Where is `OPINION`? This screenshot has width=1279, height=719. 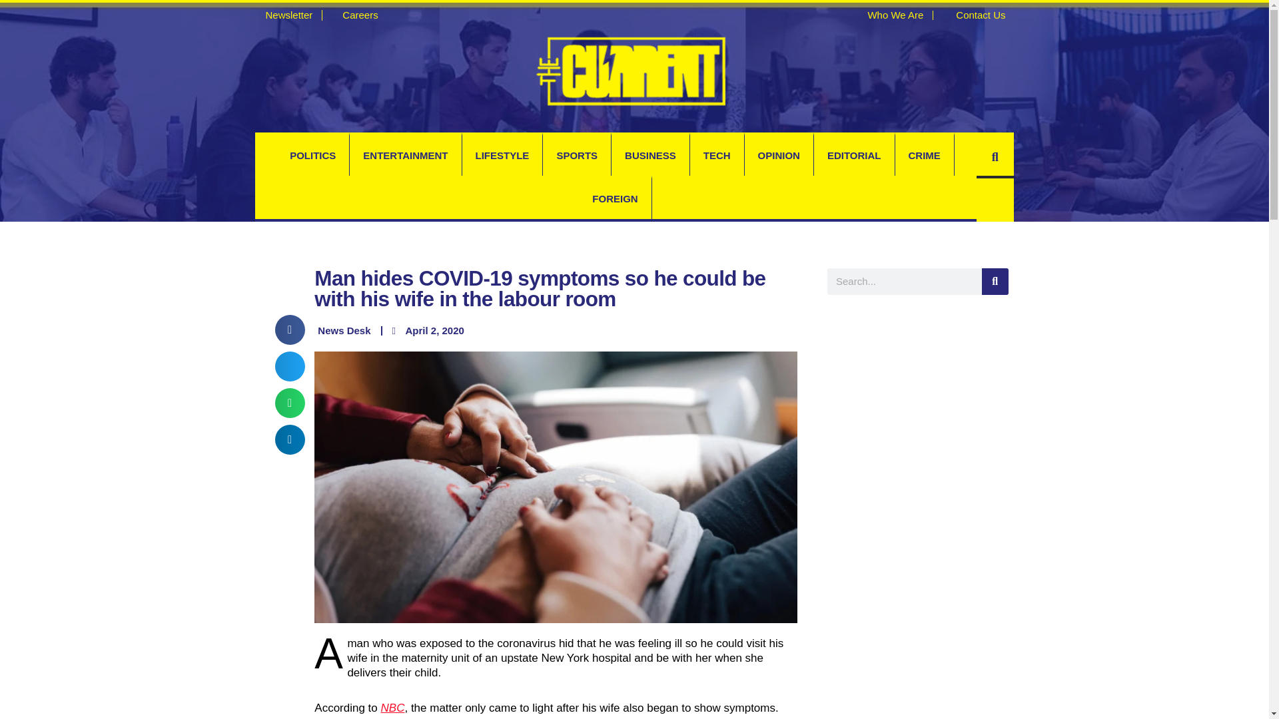 OPINION is located at coordinates (779, 156).